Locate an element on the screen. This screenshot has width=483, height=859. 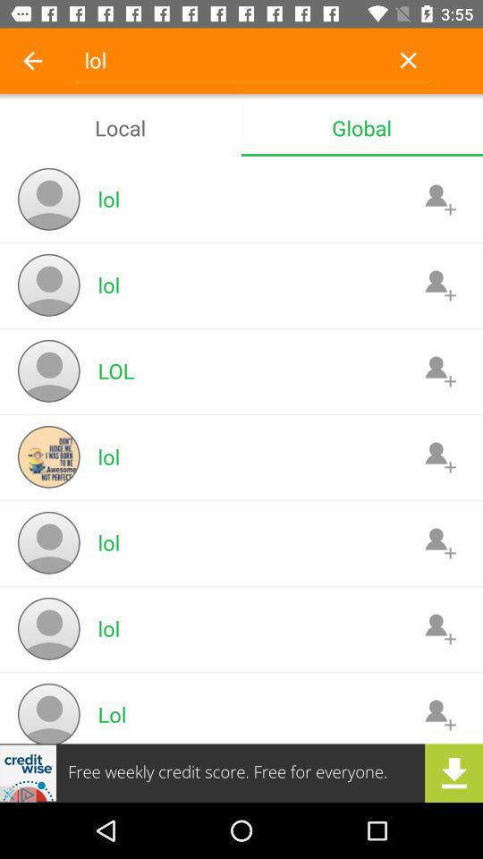
add contact is located at coordinates (440, 456).